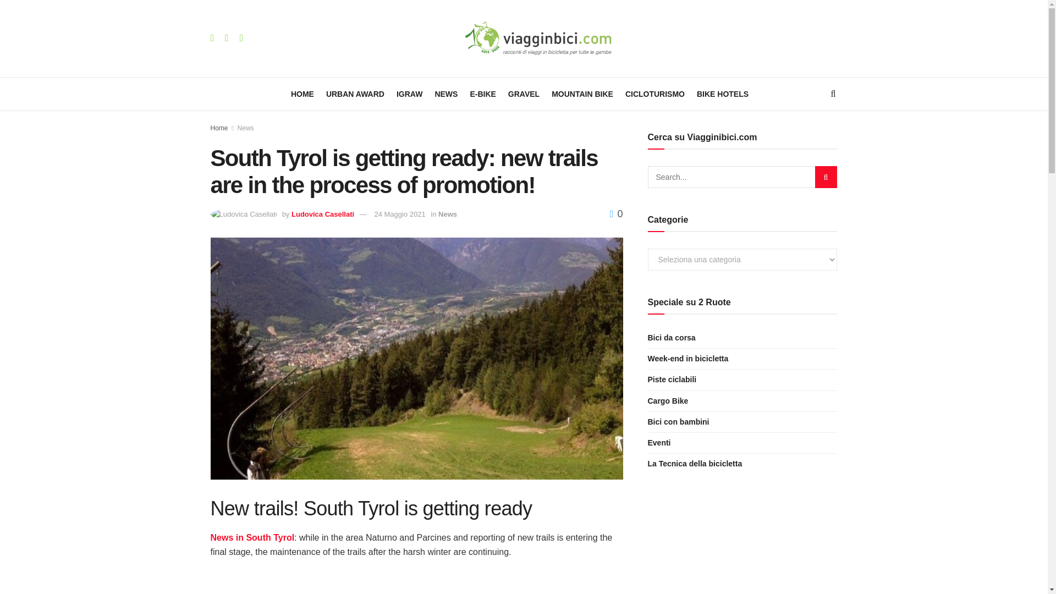 This screenshot has height=594, width=1056. What do you see at coordinates (409, 94) in the screenshot?
I see `IGRAW` at bounding box center [409, 94].